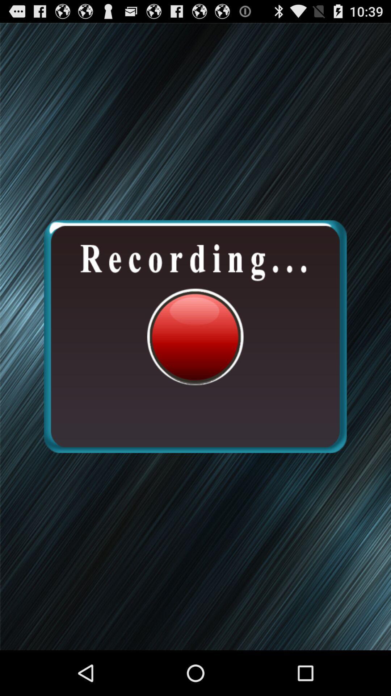  I want to click on start voice recoed, so click(195, 336).